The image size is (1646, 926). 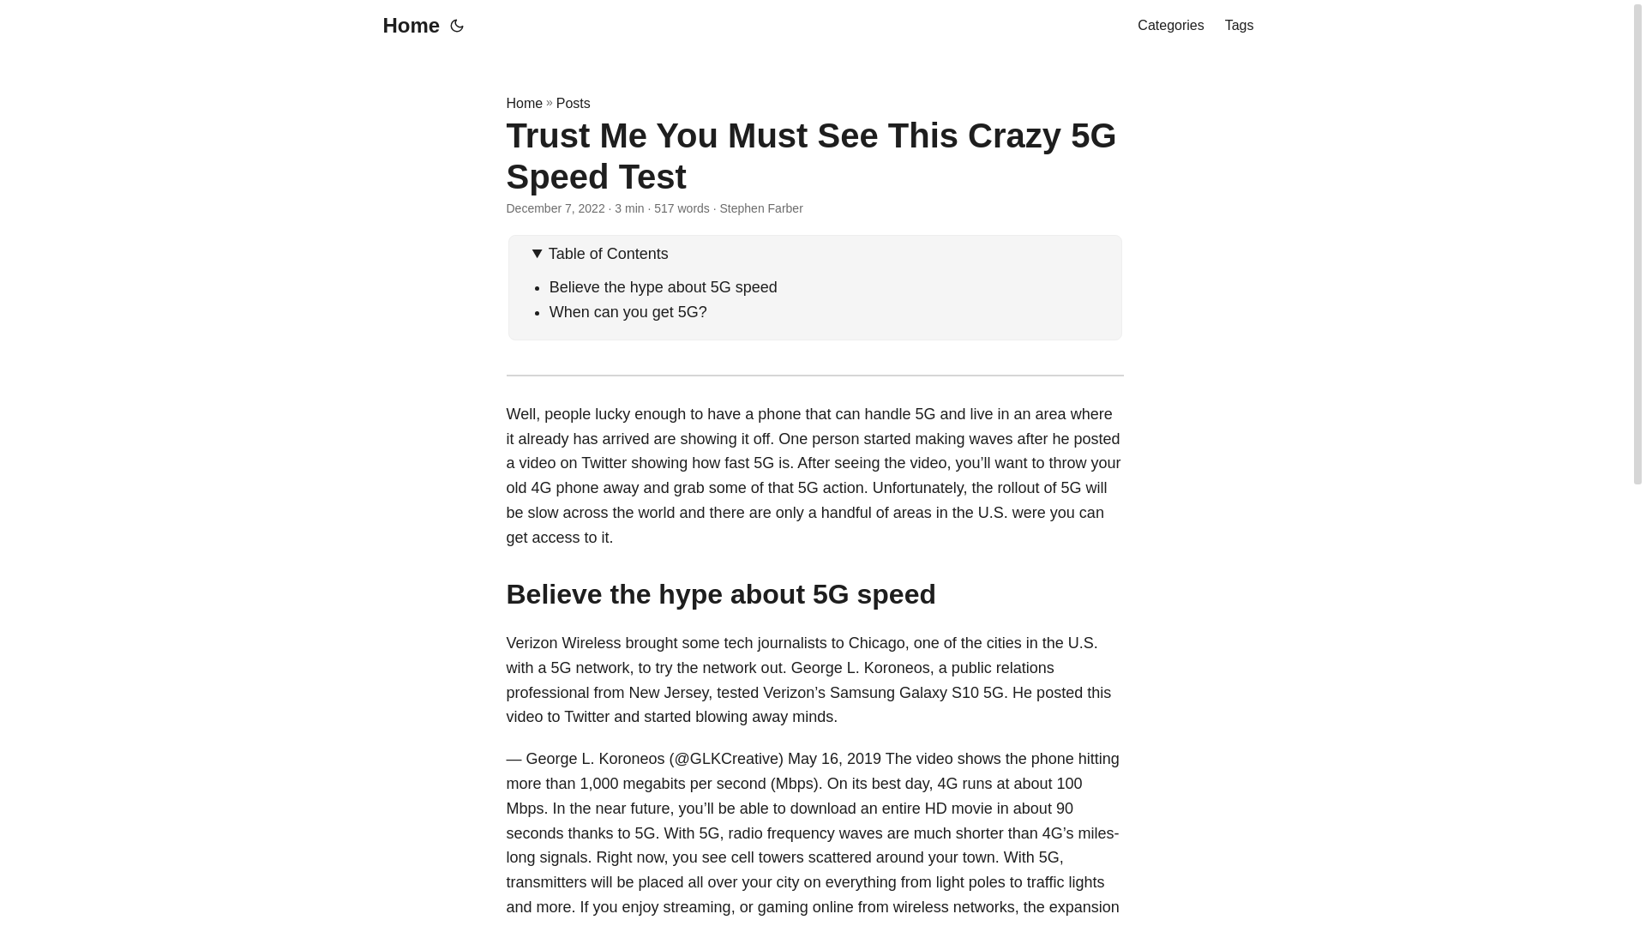 What do you see at coordinates (524, 103) in the screenshot?
I see `Home` at bounding box center [524, 103].